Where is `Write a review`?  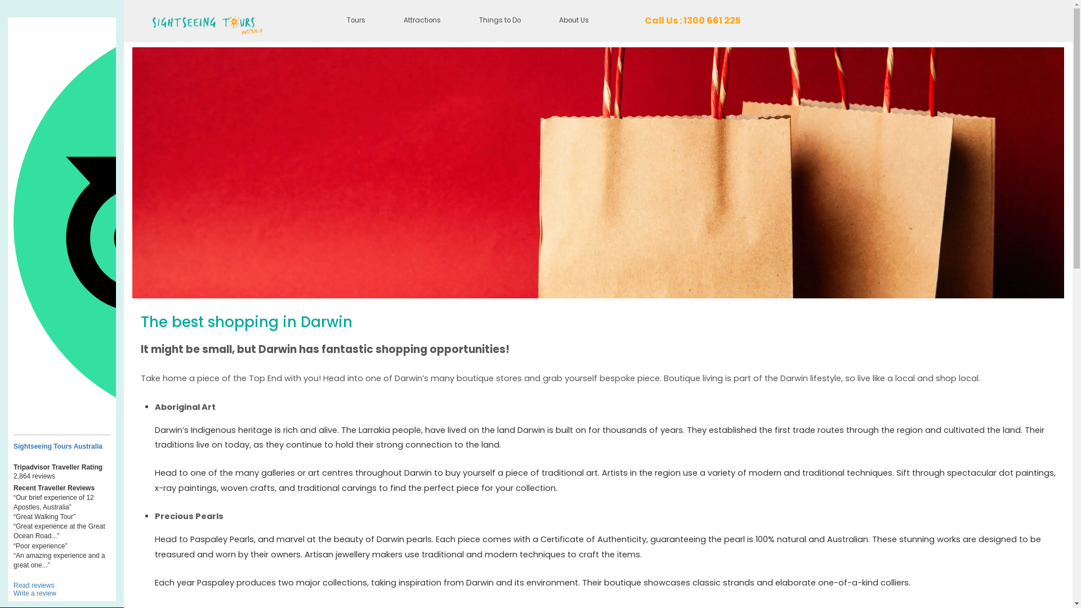 Write a review is located at coordinates (35, 593).